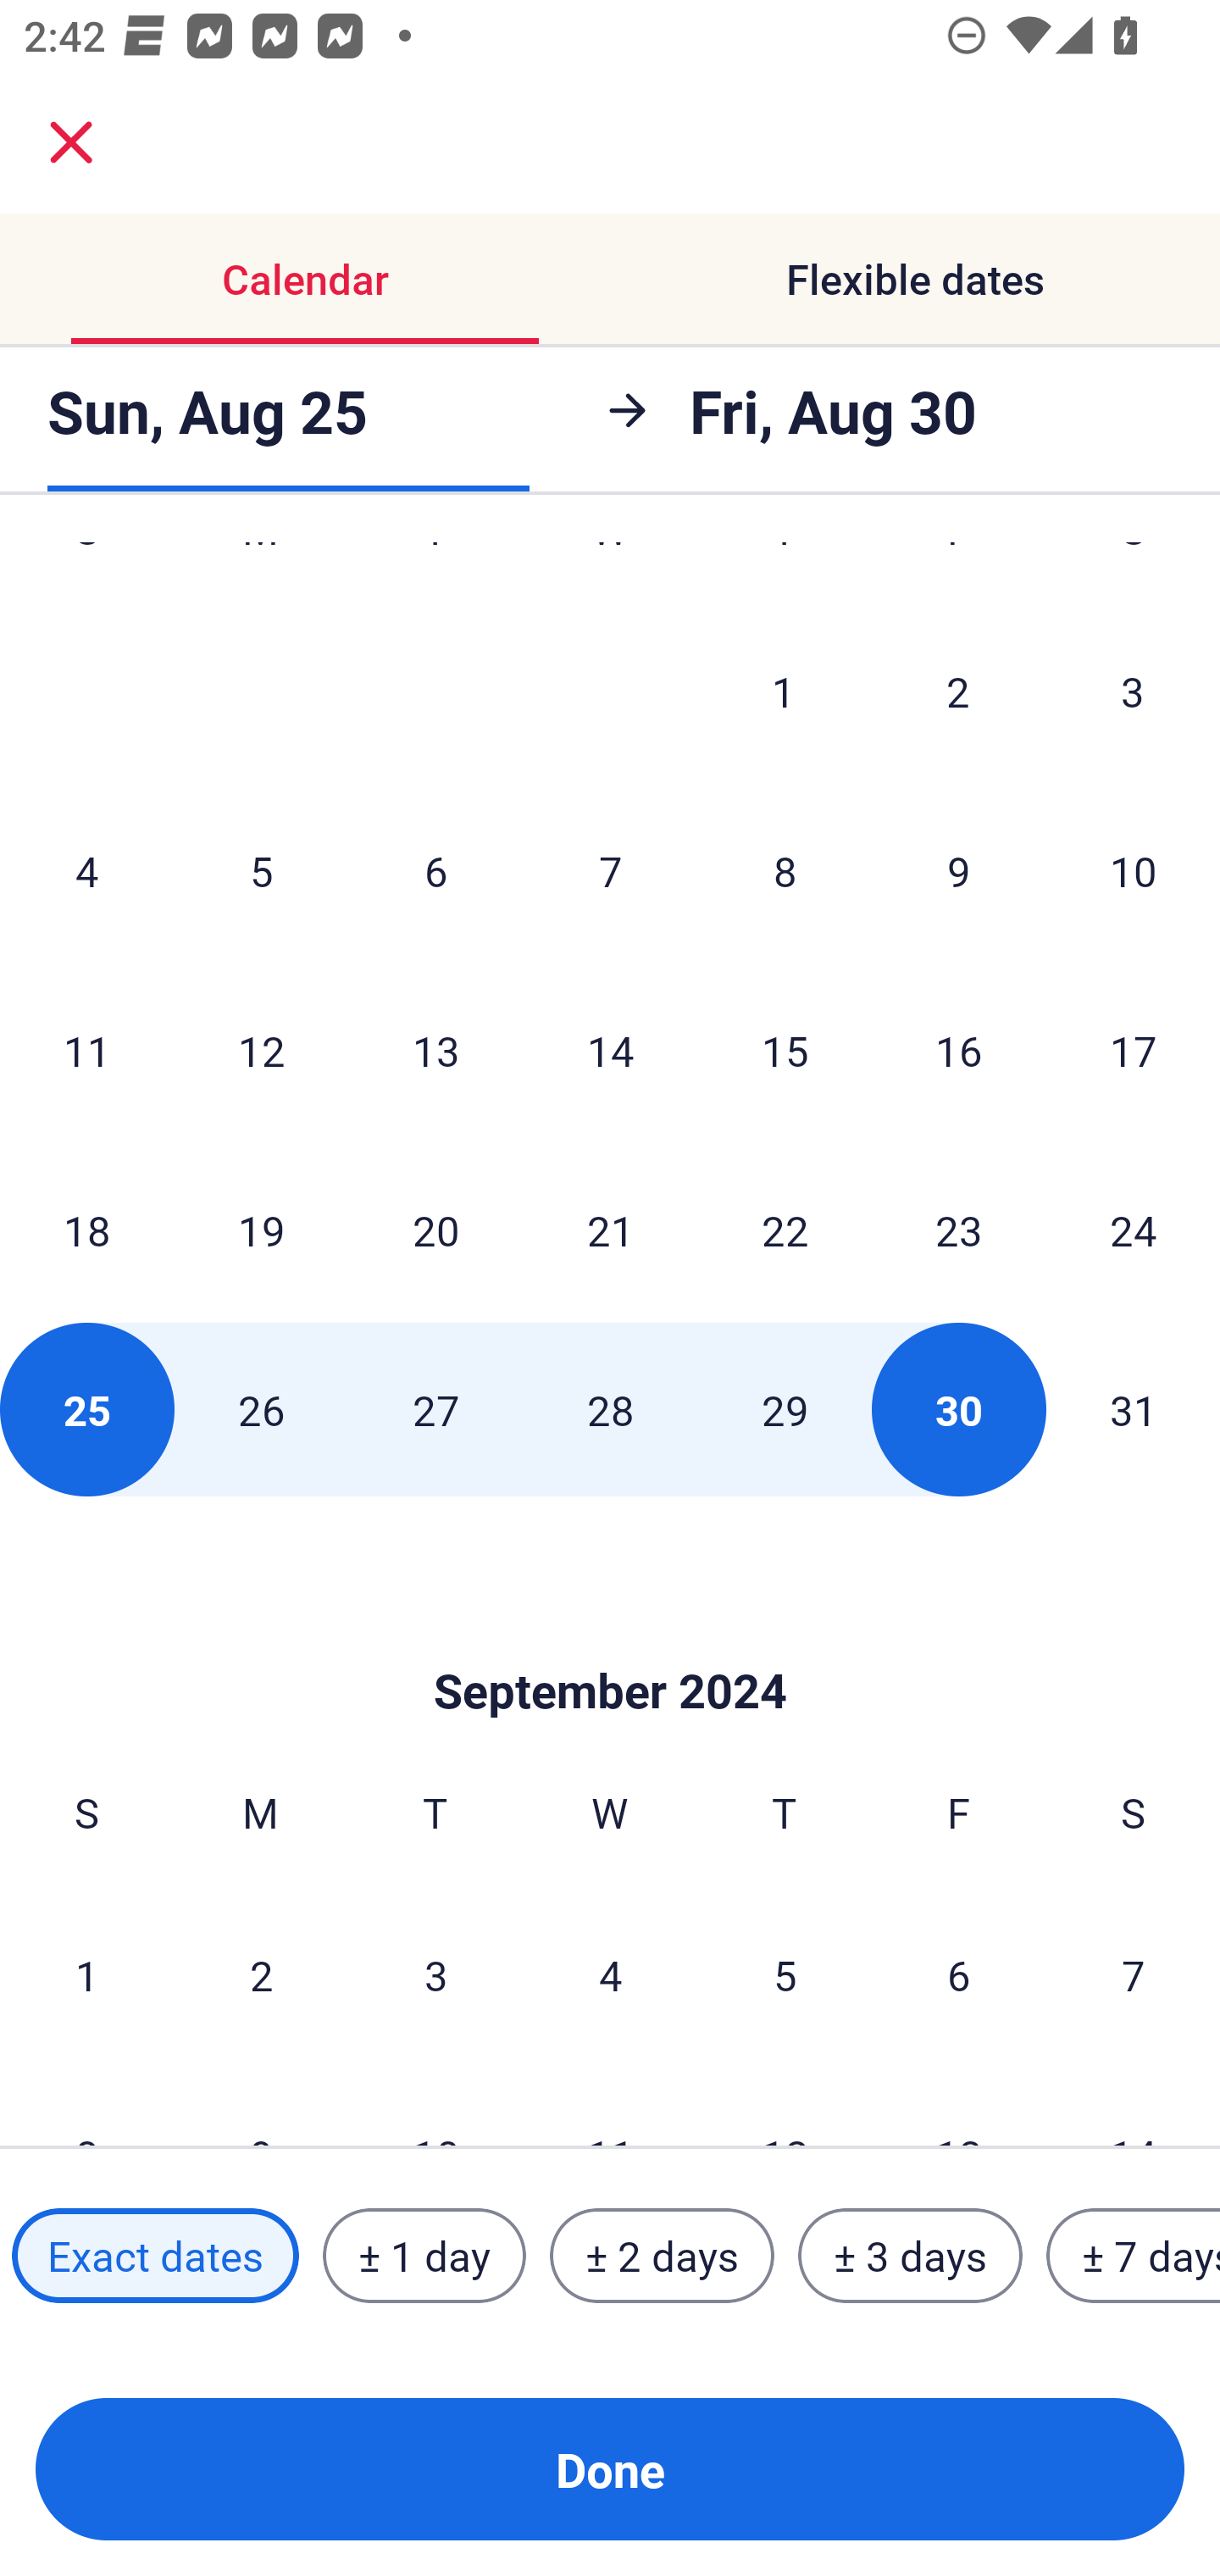 The image size is (1220, 2576). Describe the element at coordinates (663, 2255) in the screenshot. I see `± 2 days` at that location.